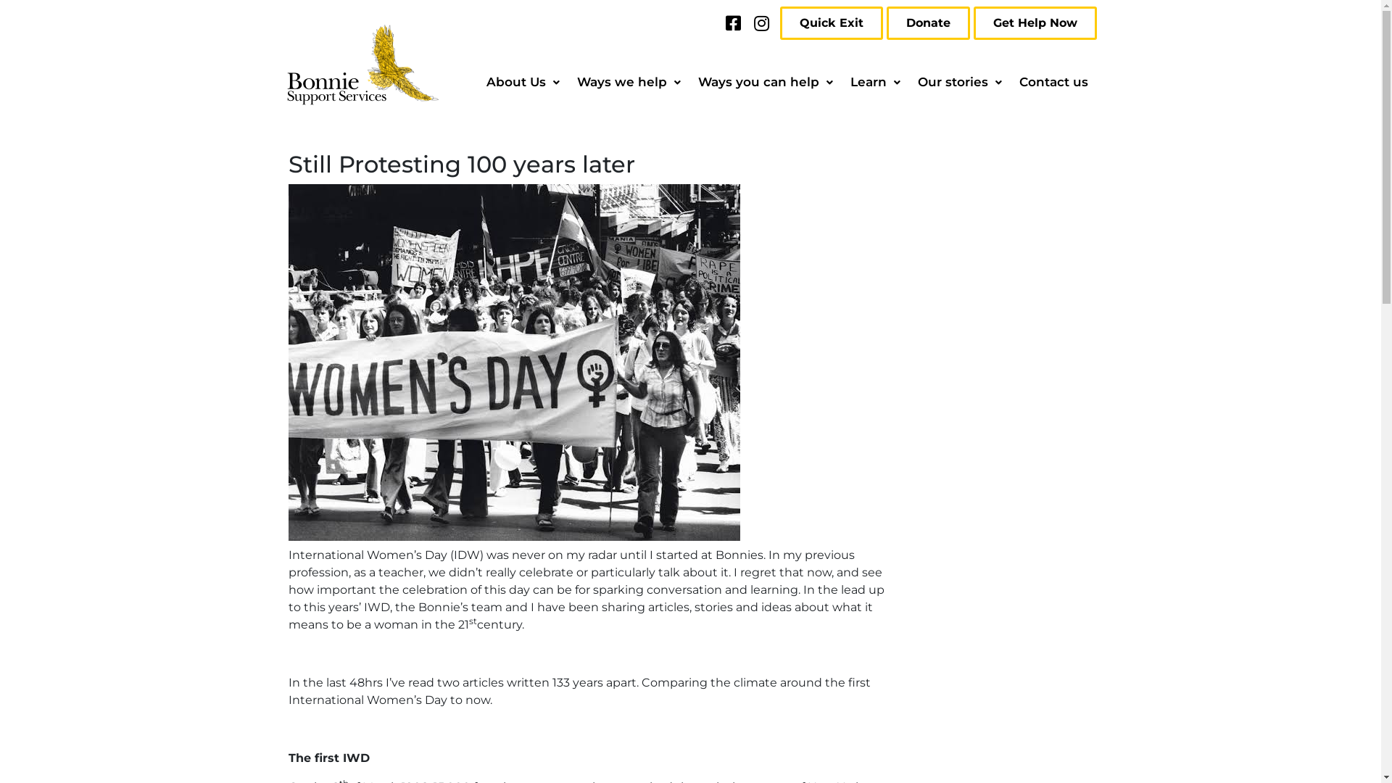 This screenshot has width=1392, height=783. I want to click on Ways we help, so click(629, 83).